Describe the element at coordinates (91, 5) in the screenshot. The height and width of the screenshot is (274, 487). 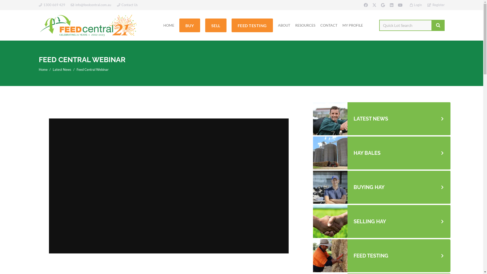
I see `info@feedcentral.com.au` at that location.